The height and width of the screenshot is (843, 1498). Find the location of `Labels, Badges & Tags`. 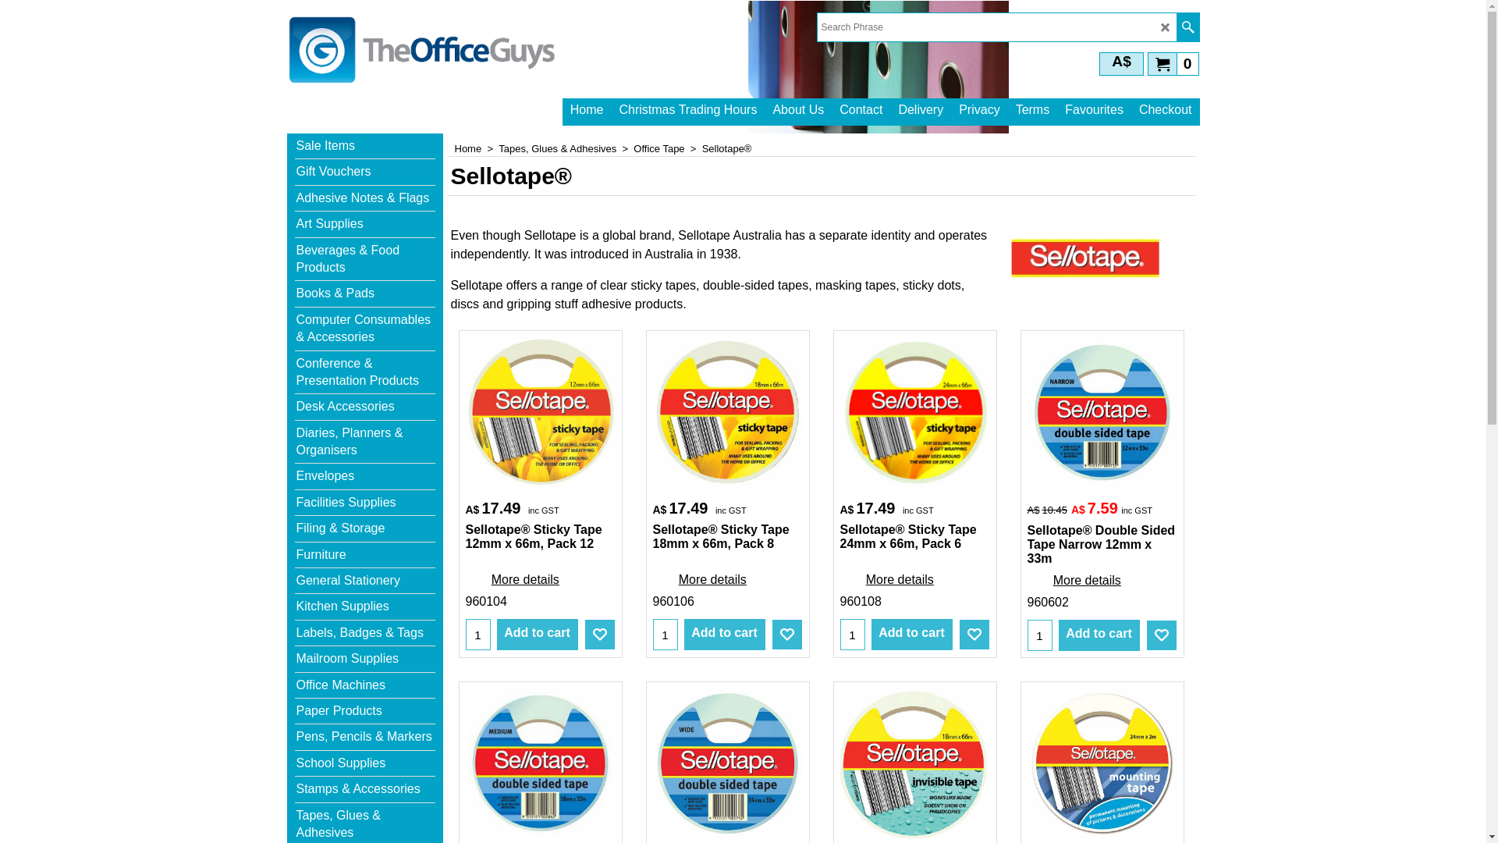

Labels, Badges & Tags is located at coordinates (365, 634).